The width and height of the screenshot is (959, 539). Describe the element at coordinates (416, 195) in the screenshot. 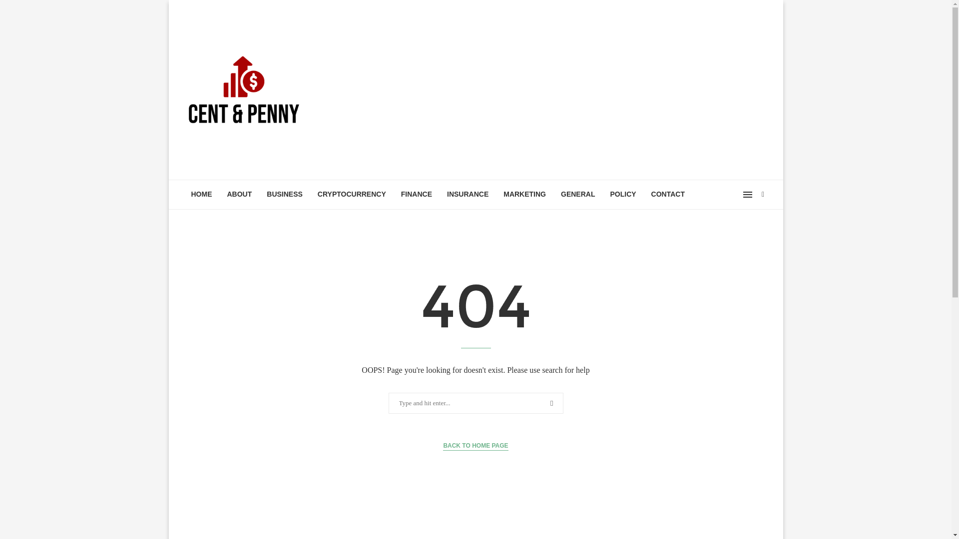

I see `FINANCE` at that location.